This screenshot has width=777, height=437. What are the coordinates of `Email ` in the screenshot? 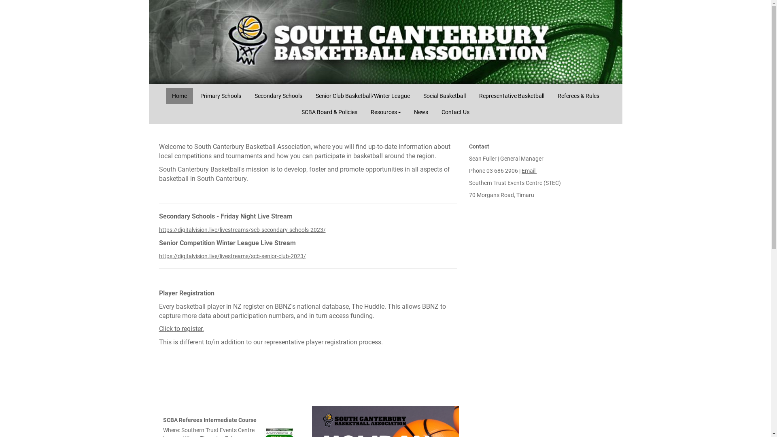 It's located at (529, 171).